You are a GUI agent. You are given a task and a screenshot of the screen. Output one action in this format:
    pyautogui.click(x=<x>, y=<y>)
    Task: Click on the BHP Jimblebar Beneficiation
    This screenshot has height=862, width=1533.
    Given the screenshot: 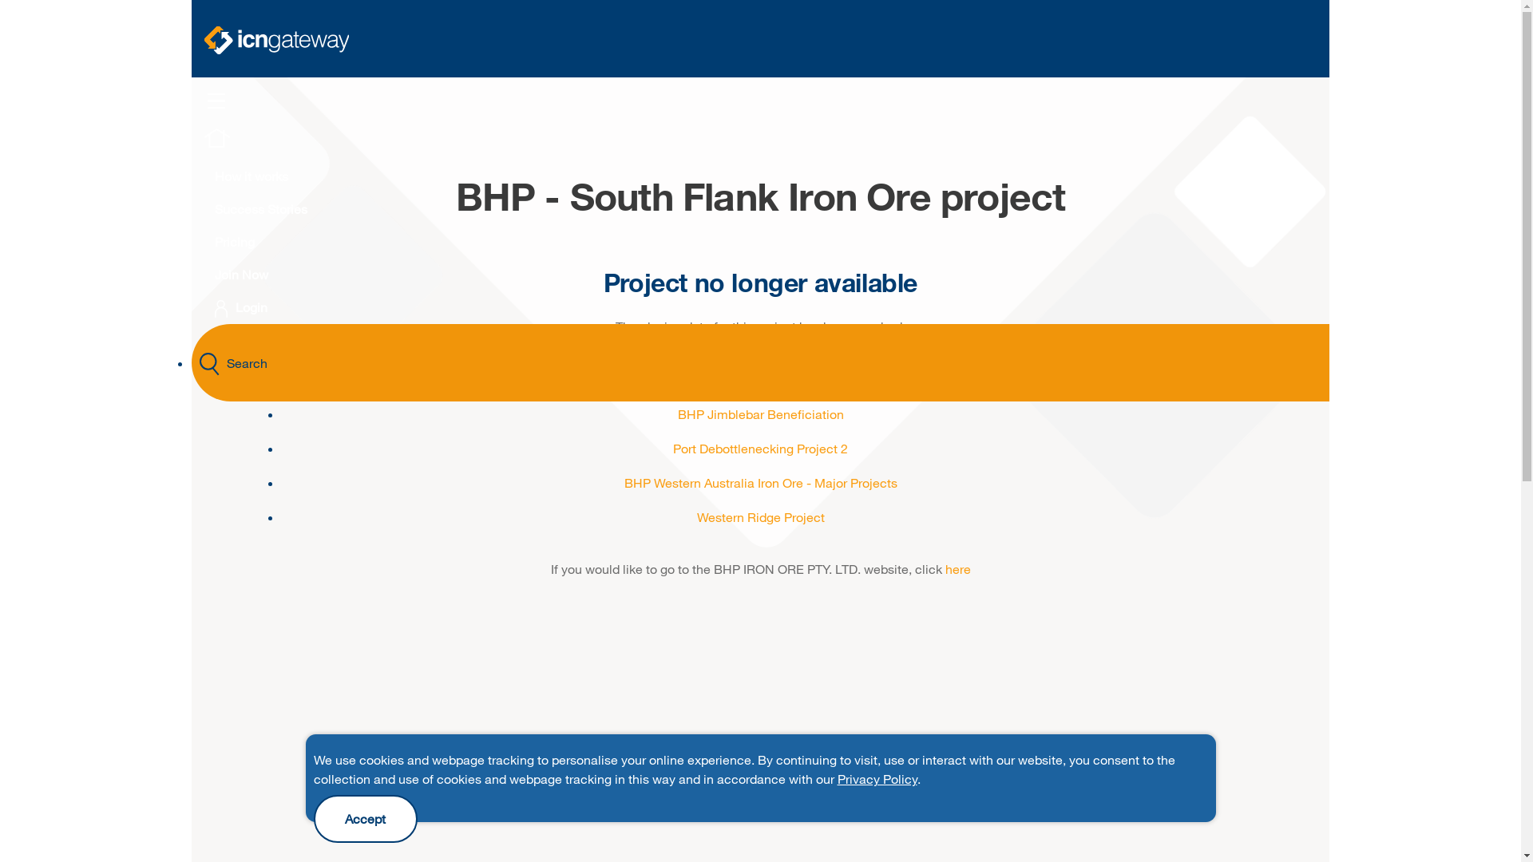 What is the action you would take?
    pyautogui.click(x=760, y=413)
    